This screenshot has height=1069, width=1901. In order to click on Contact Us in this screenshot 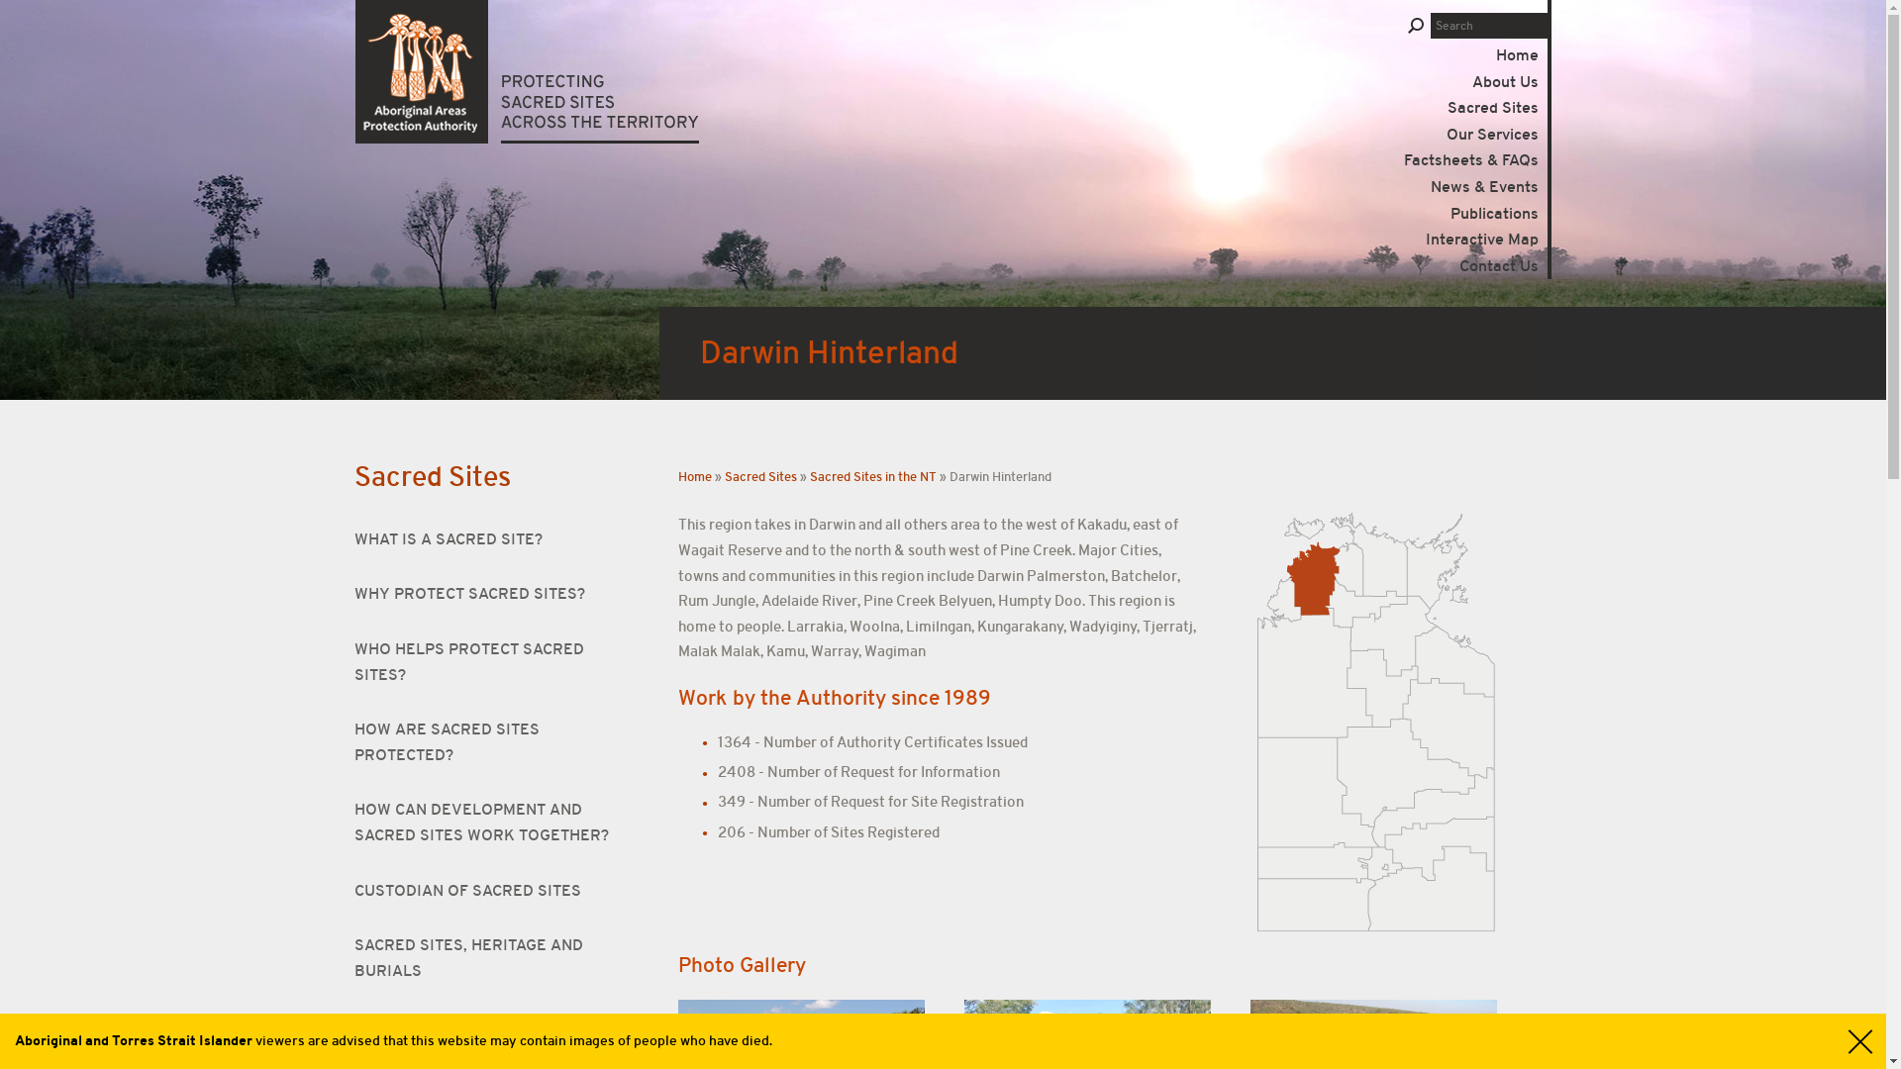, I will do `click(1499, 266)`.